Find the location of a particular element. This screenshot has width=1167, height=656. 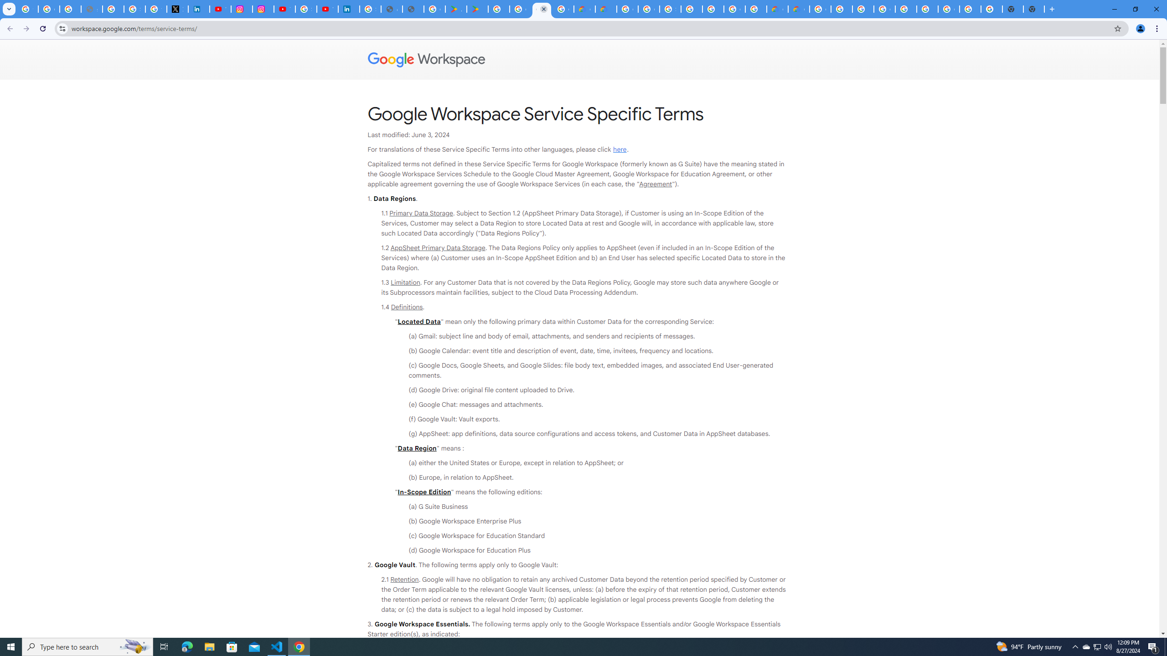

Google Workspace - Specific Terms is located at coordinates (542, 9).